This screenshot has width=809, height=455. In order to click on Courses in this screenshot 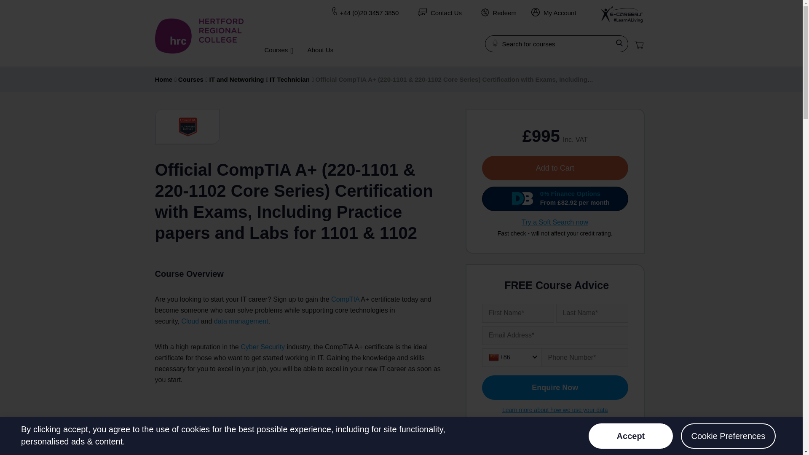, I will do `click(278, 50)`.